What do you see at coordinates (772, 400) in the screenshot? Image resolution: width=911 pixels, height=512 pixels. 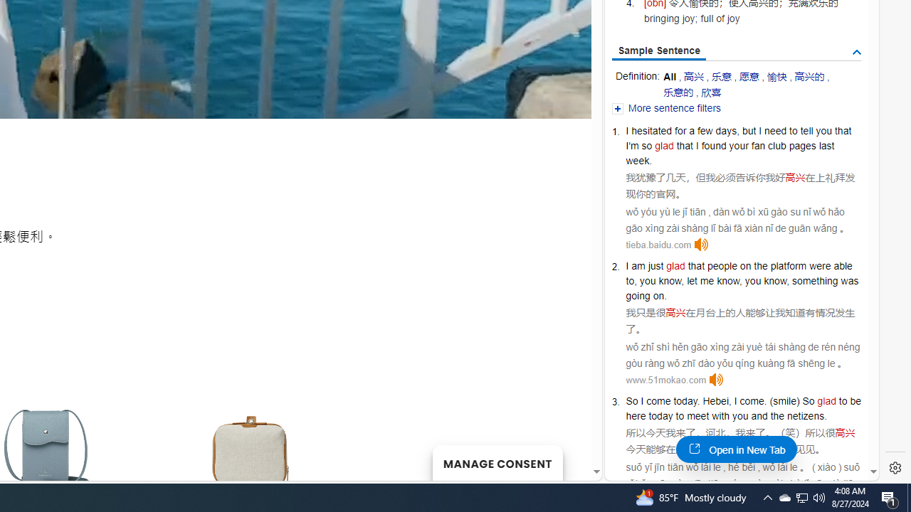 I see `(` at bounding box center [772, 400].